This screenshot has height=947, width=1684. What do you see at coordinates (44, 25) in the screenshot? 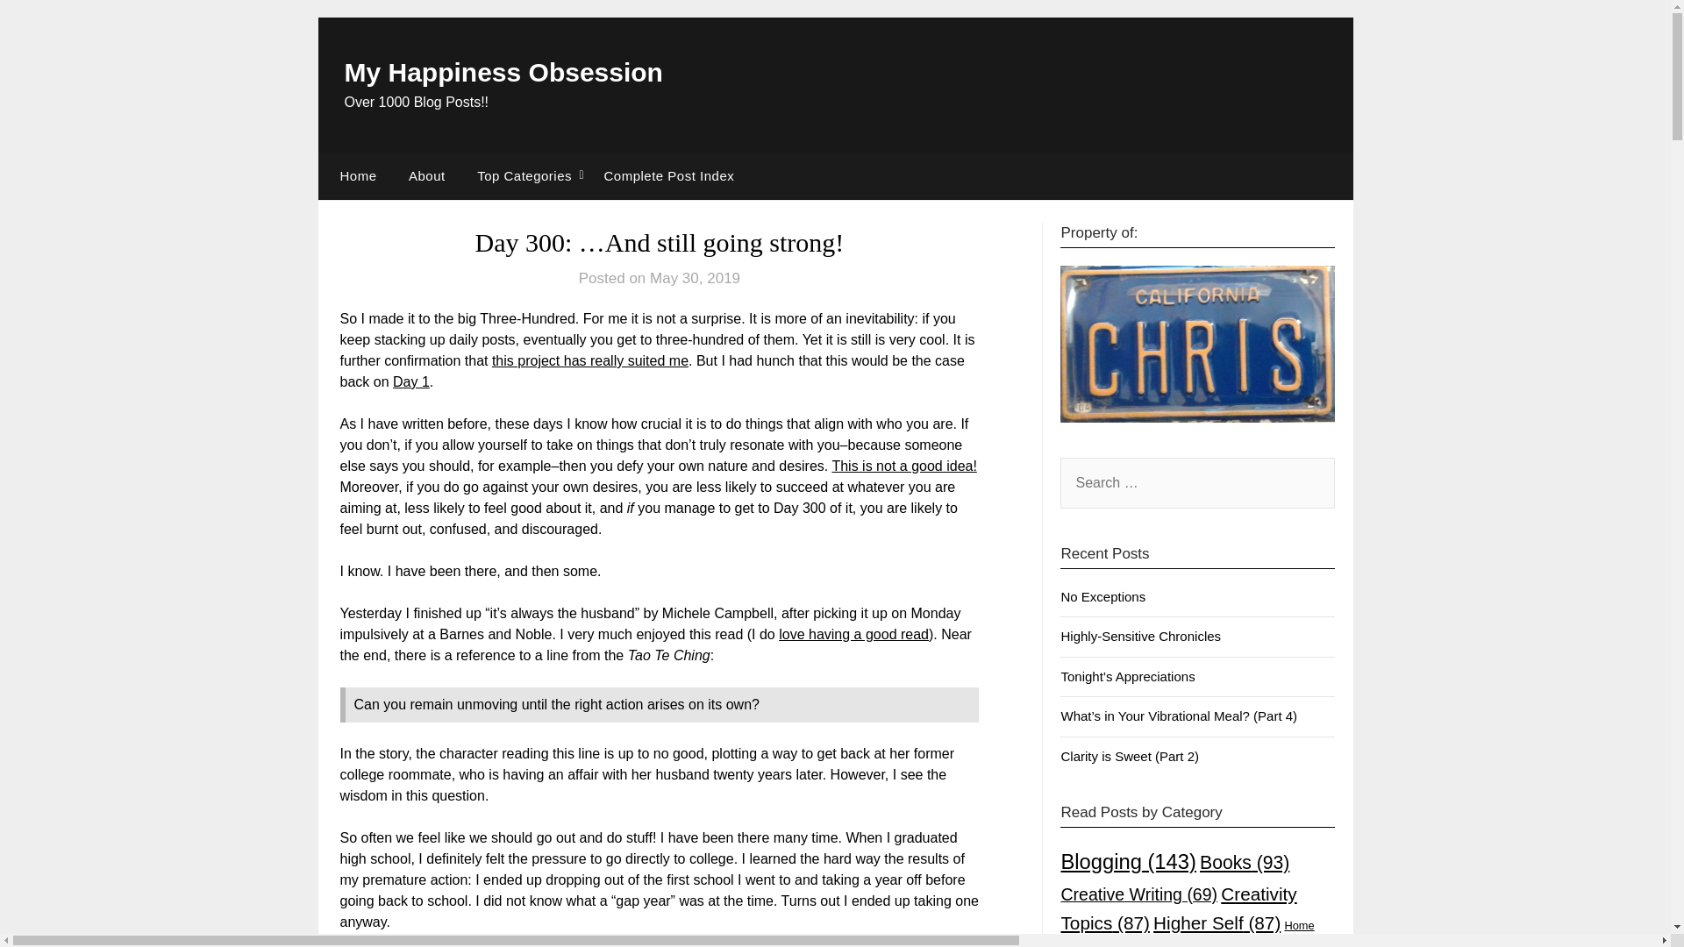
I see `Search` at bounding box center [44, 25].